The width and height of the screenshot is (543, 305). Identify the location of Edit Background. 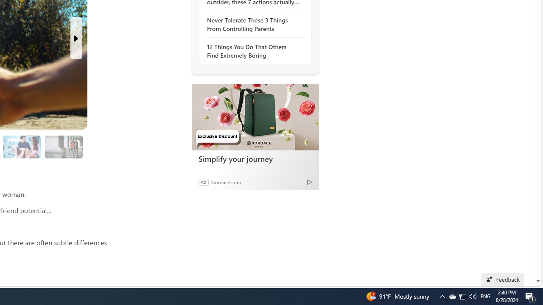
(523, 244).